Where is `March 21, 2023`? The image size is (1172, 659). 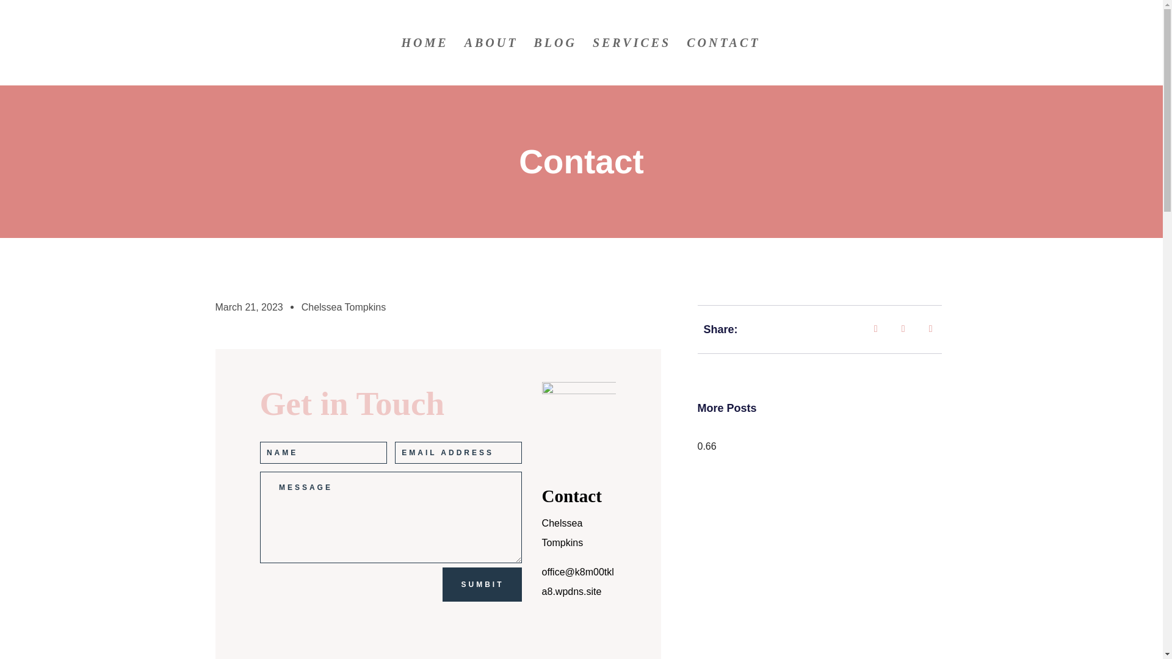
March 21, 2023 is located at coordinates (248, 308).